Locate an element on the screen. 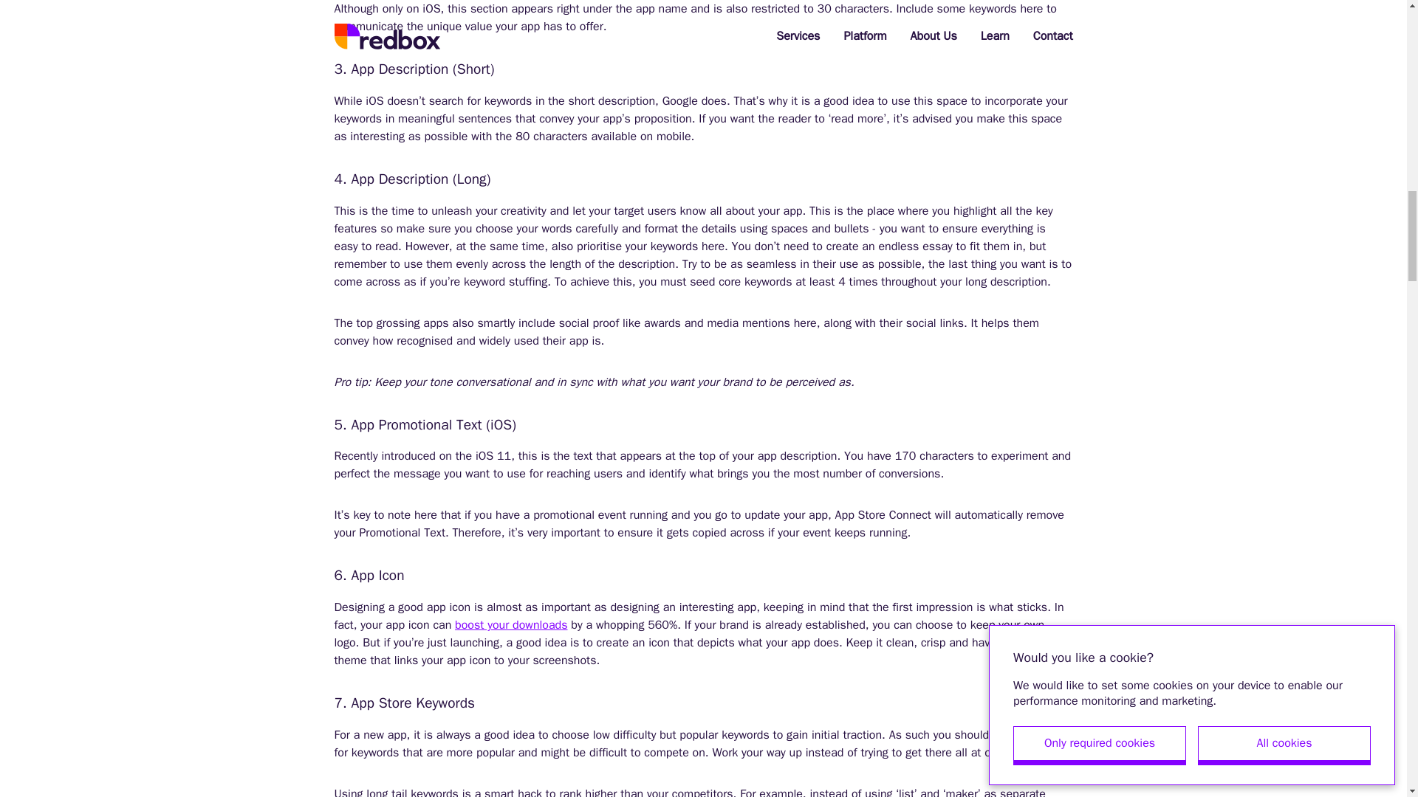 The height and width of the screenshot is (797, 1418). boost your downloads is located at coordinates (511, 625).